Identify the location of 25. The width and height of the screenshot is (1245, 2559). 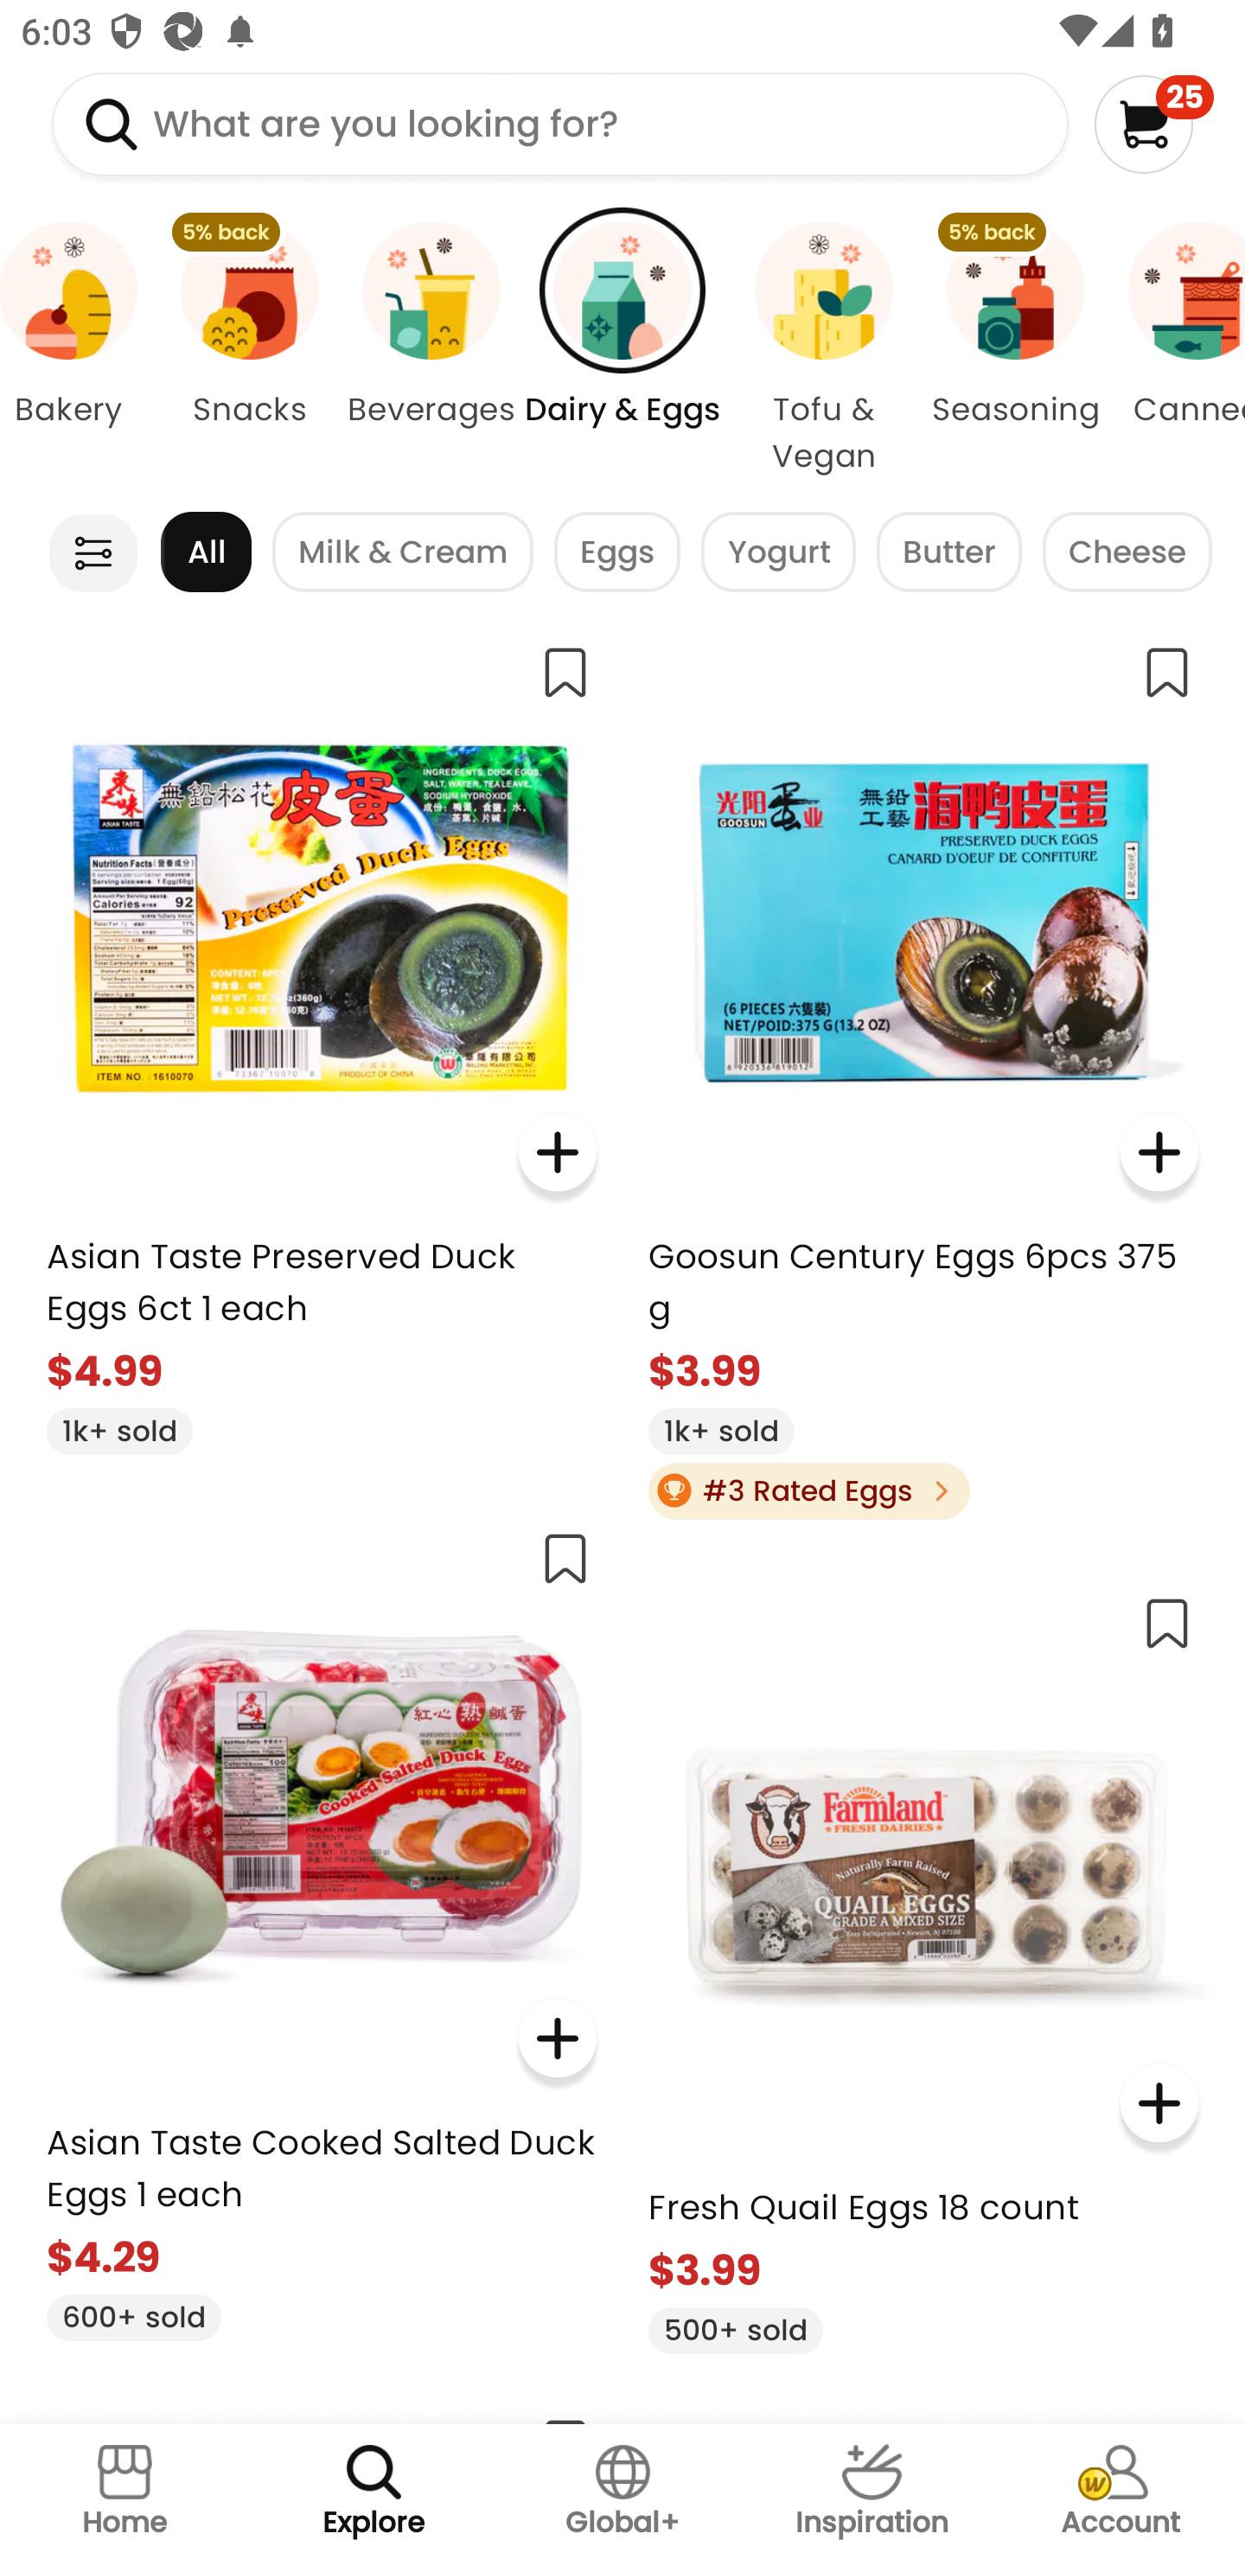
(1153, 124).